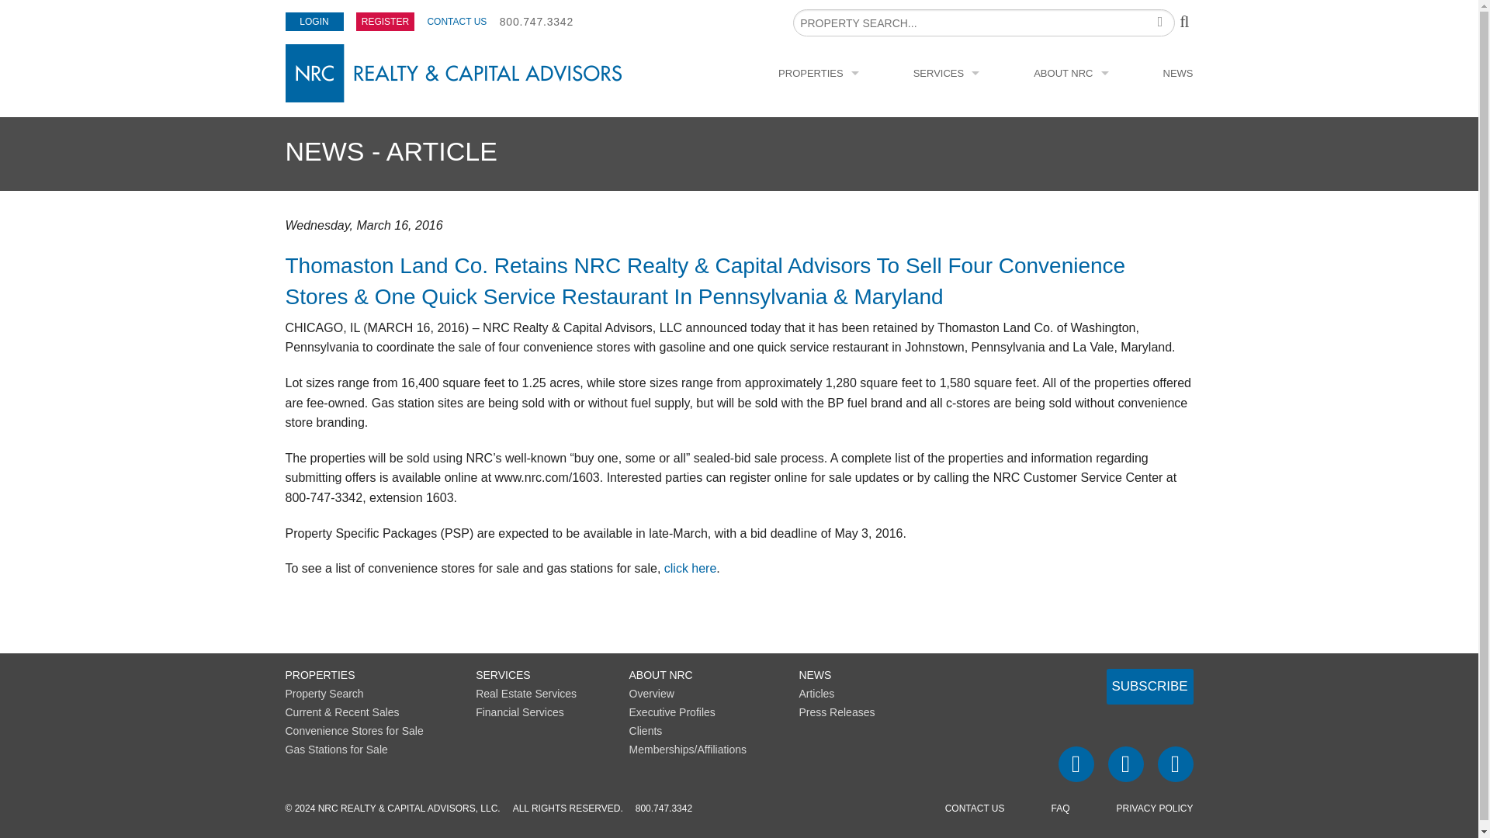  What do you see at coordinates (526, 693) in the screenshot?
I see `Real Estate Services` at bounding box center [526, 693].